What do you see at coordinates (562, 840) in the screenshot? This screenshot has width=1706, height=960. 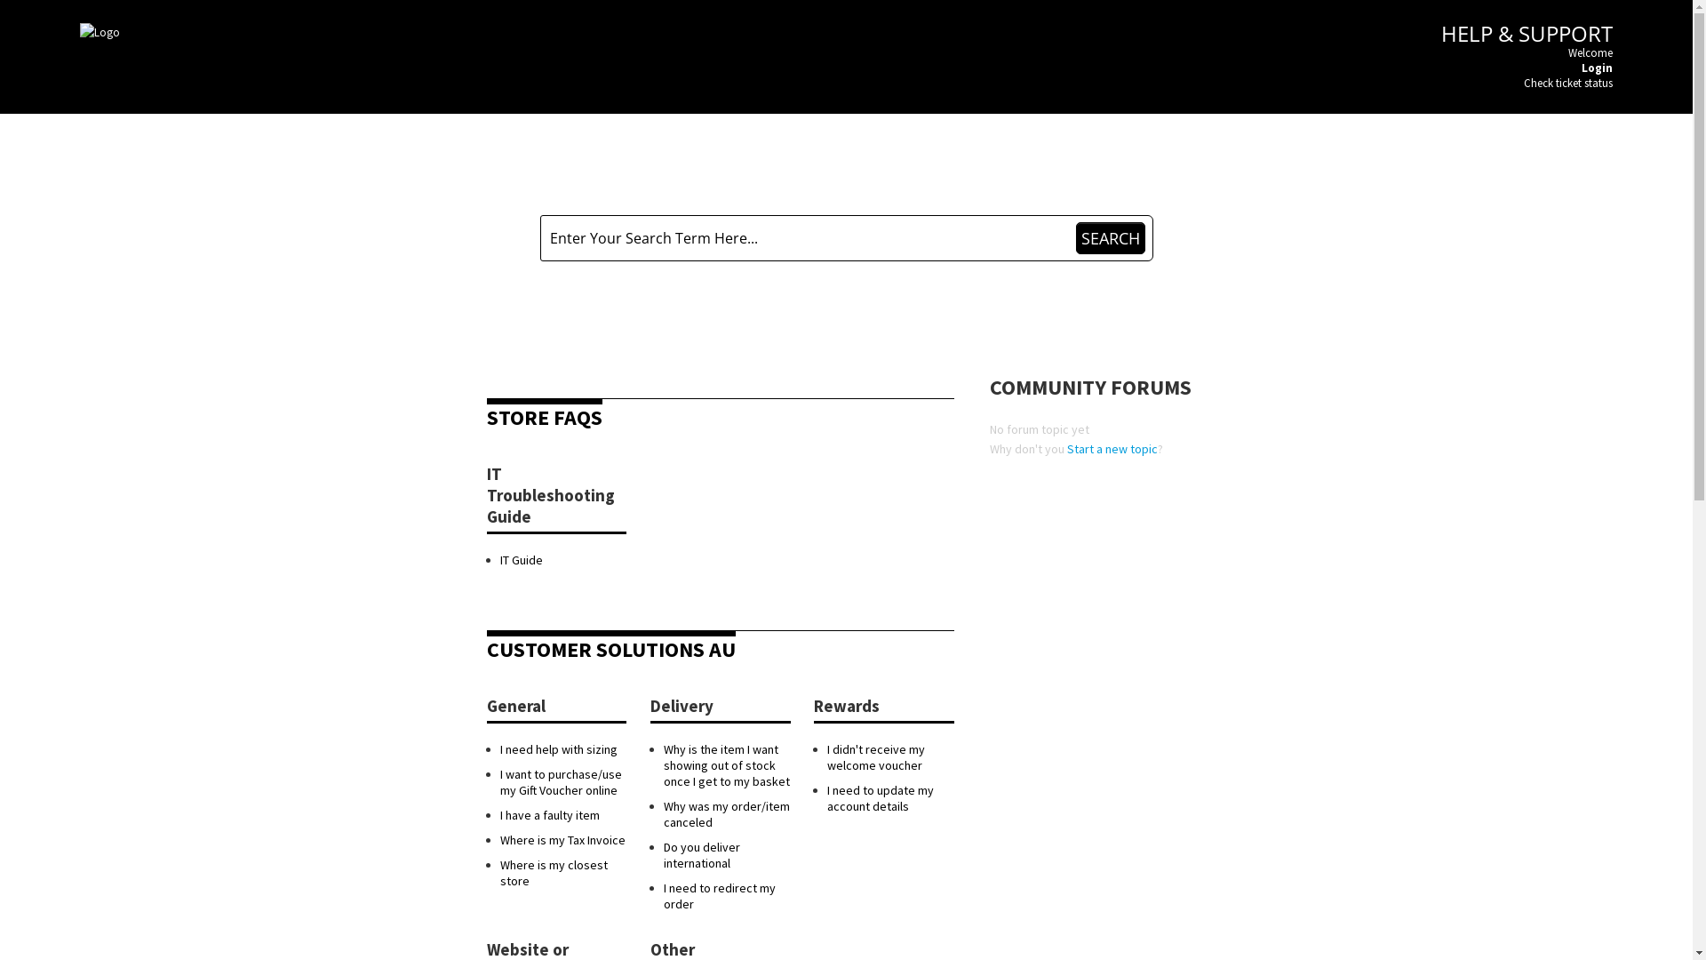 I see `Where is my Tax Invoice` at bounding box center [562, 840].